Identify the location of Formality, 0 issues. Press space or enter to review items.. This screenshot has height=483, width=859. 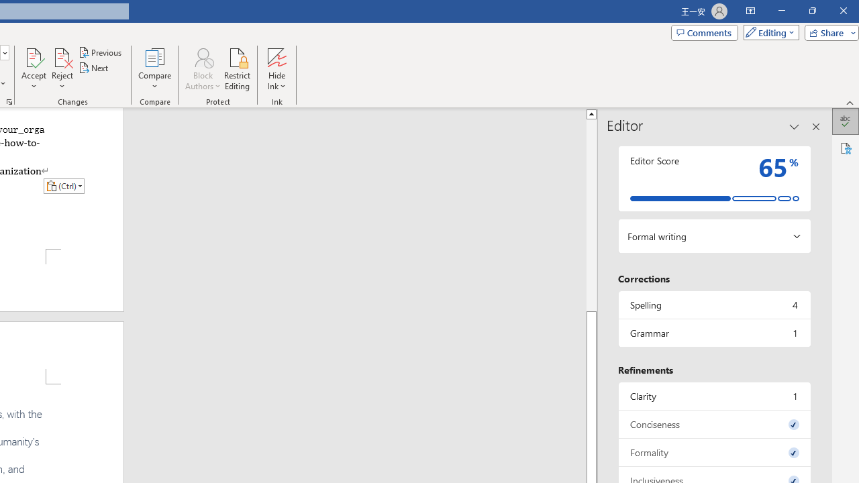
(714, 452).